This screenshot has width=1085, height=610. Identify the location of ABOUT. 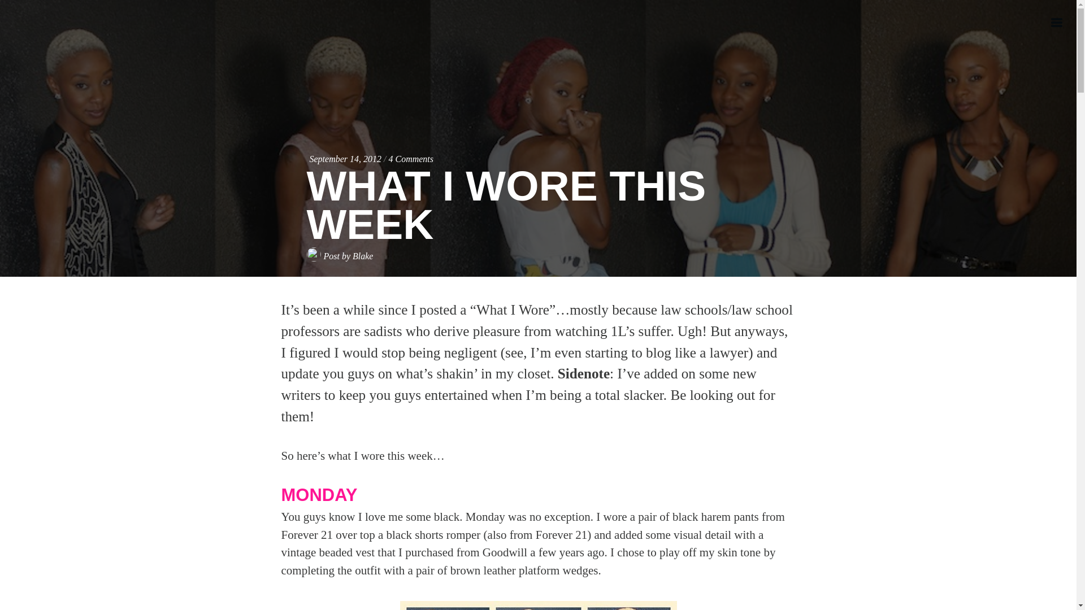
(983, 81).